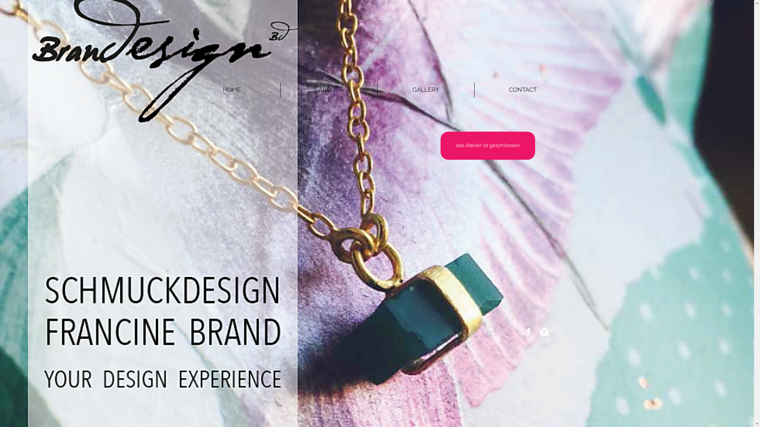  Describe the element at coordinates (329, 90) in the screenshot. I see `ABOUT` at that location.